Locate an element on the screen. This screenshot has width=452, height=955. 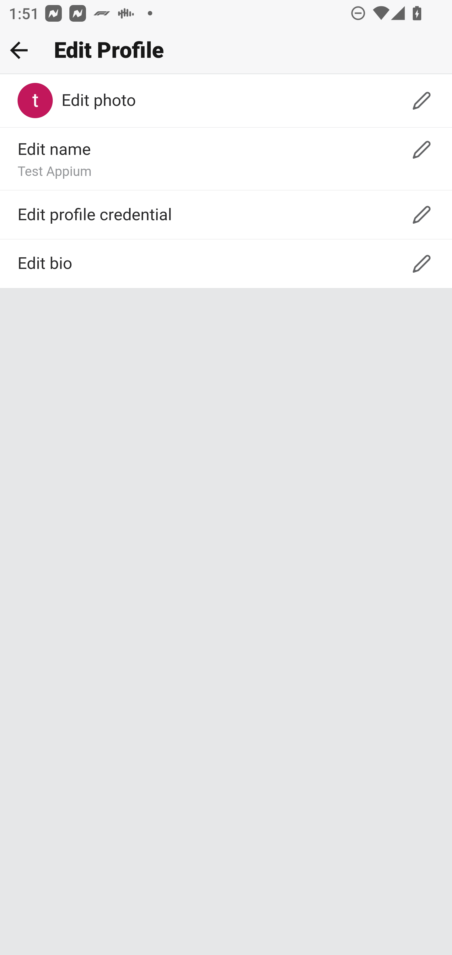
Profile photo for Test Appium Edit photo is located at coordinates (226, 101).